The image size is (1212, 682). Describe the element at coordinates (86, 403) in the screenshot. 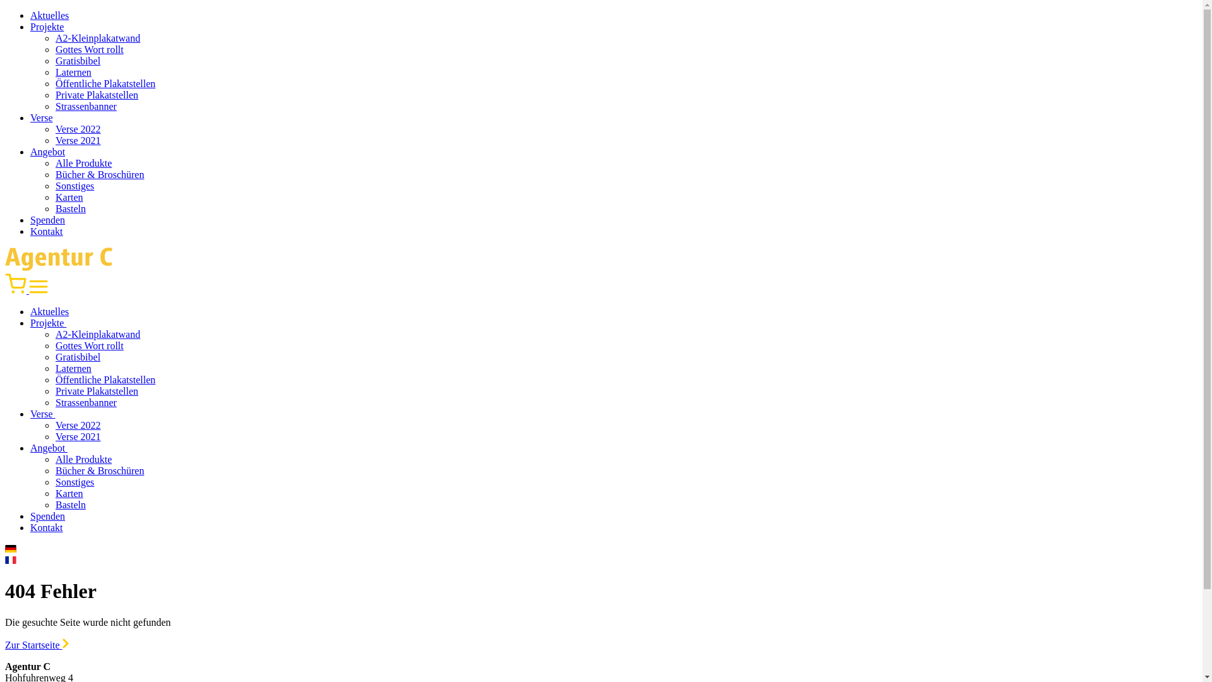

I see `Strassenbanner` at that location.